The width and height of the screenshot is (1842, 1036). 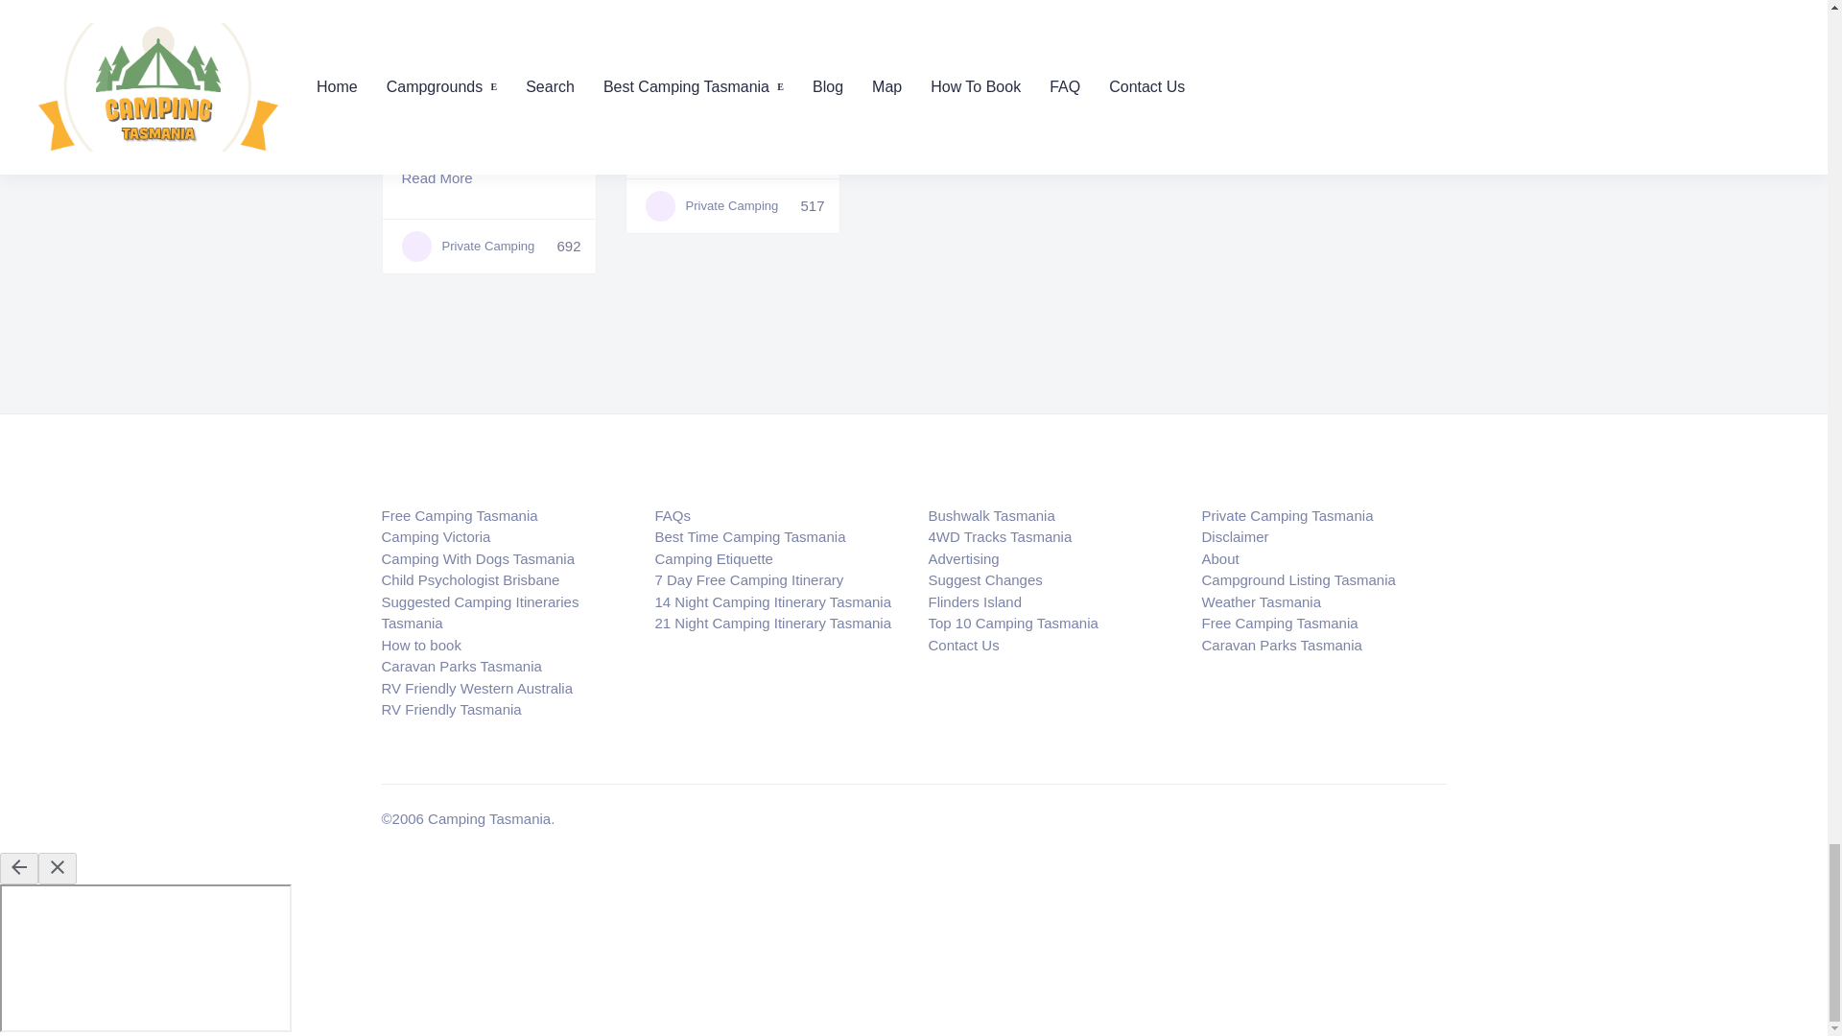 I want to click on camping victoria, so click(x=436, y=536).